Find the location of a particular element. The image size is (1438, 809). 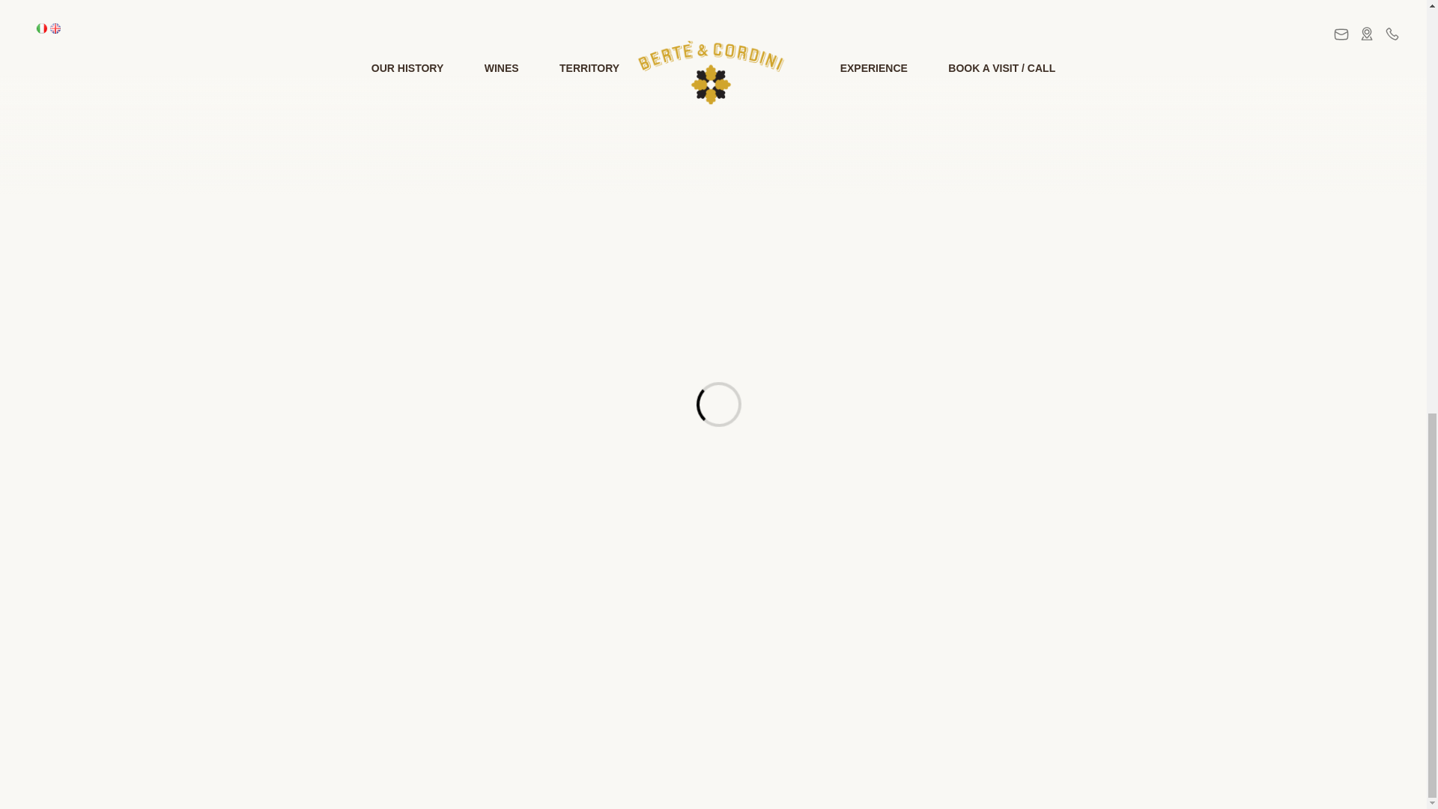

Marchetti Design is located at coordinates (1069, 724).